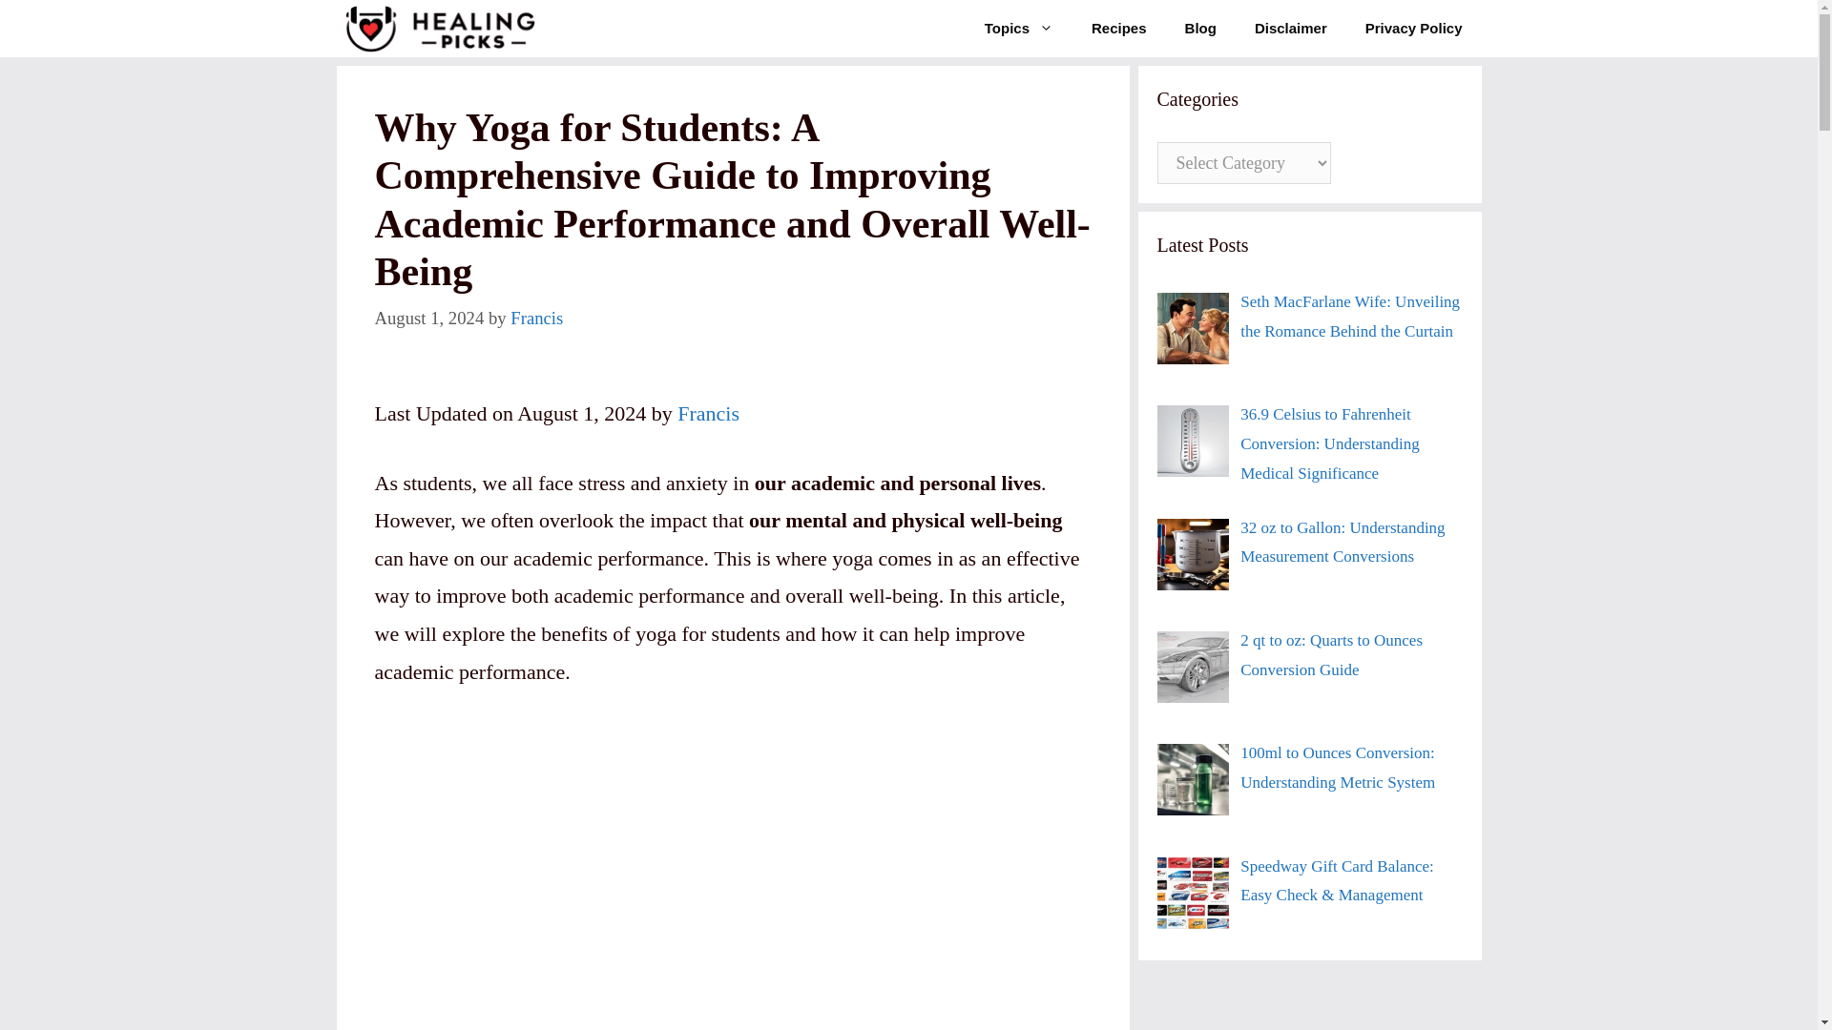 The width and height of the screenshot is (1832, 1030). Describe the element at coordinates (1118, 29) in the screenshot. I see `Recipes` at that location.